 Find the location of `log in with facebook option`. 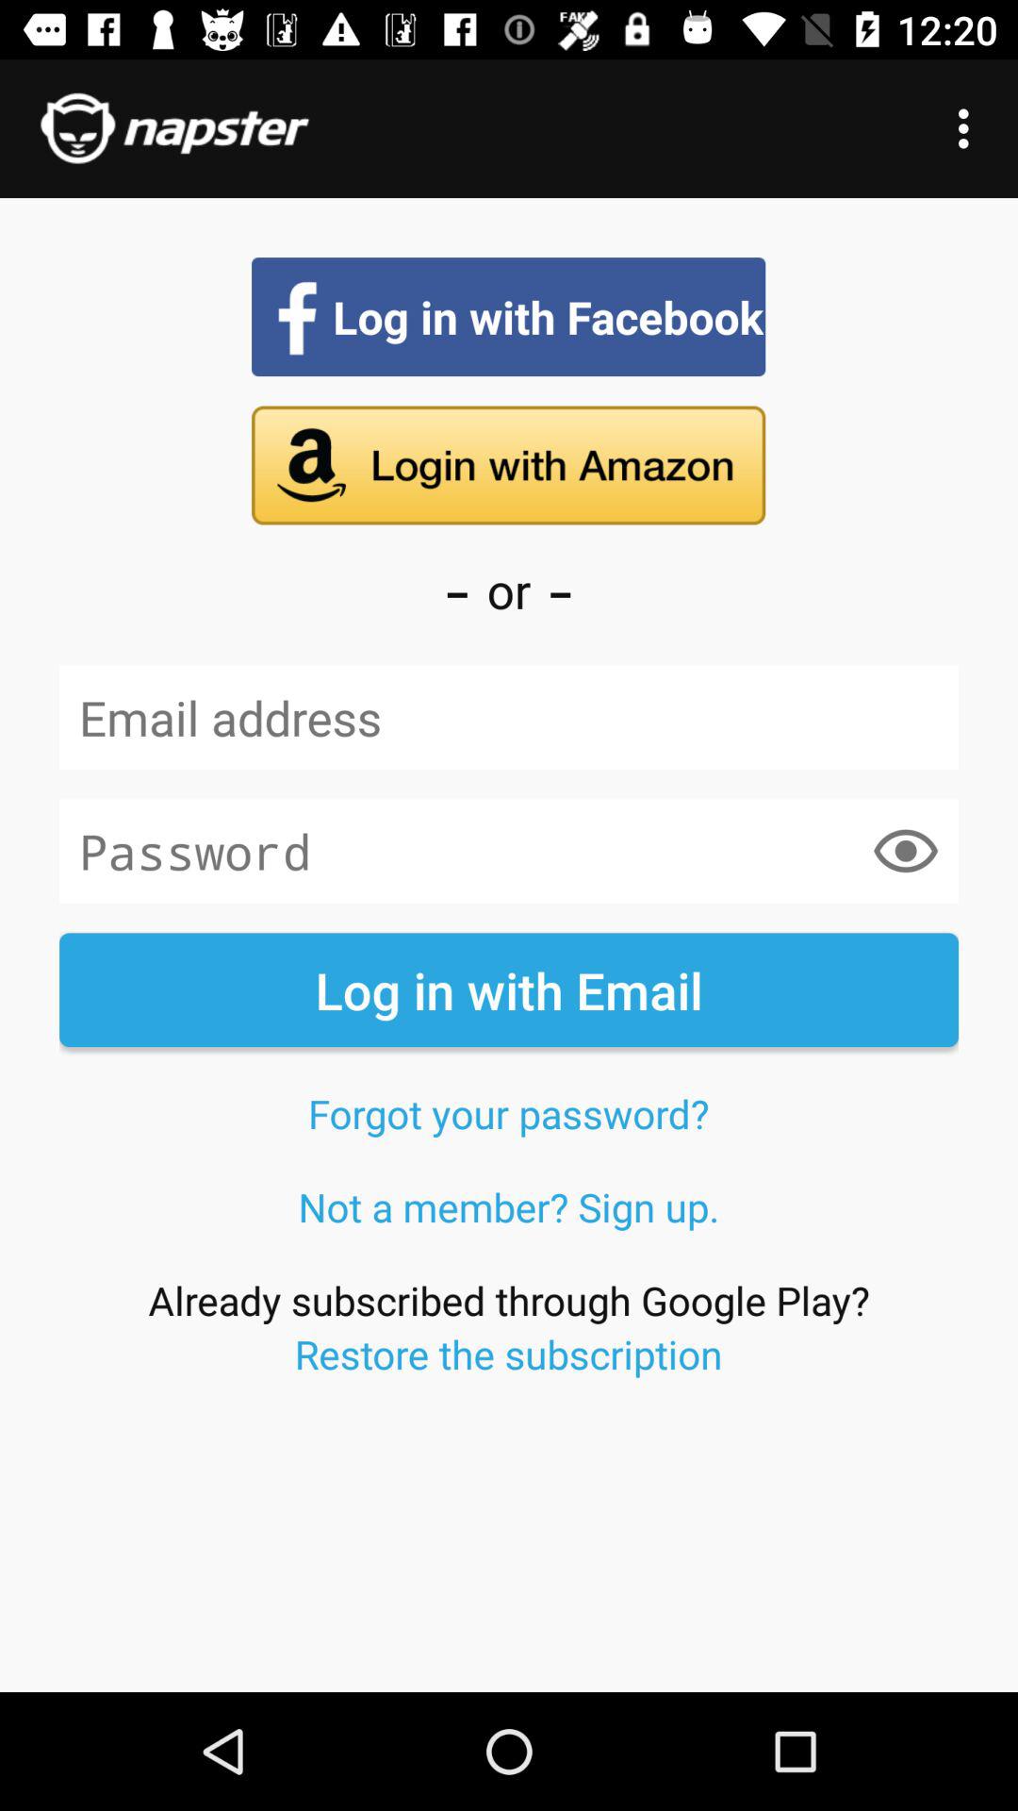

log in with facebook option is located at coordinates (509, 317).